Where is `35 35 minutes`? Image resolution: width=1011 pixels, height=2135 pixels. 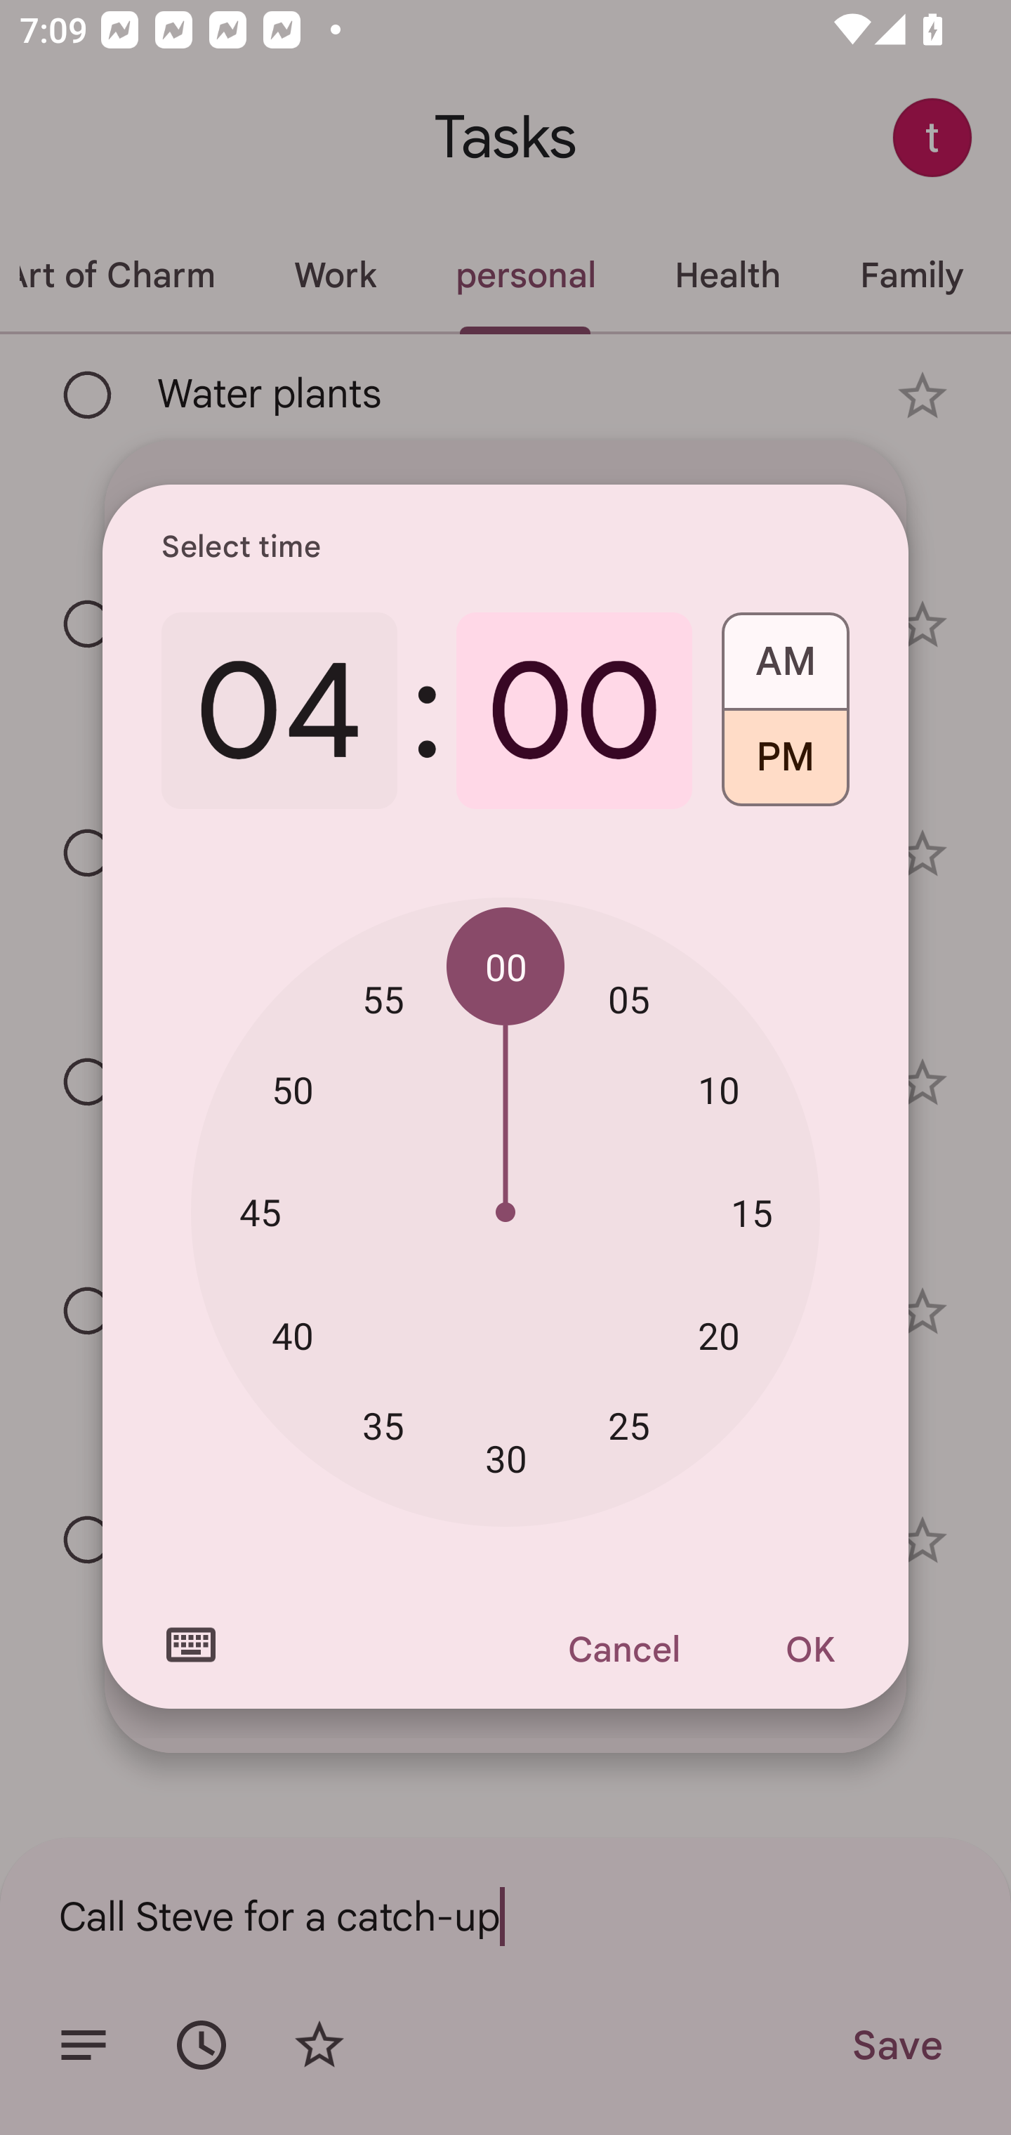
35 35 minutes is located at coordinates (383, 1424).